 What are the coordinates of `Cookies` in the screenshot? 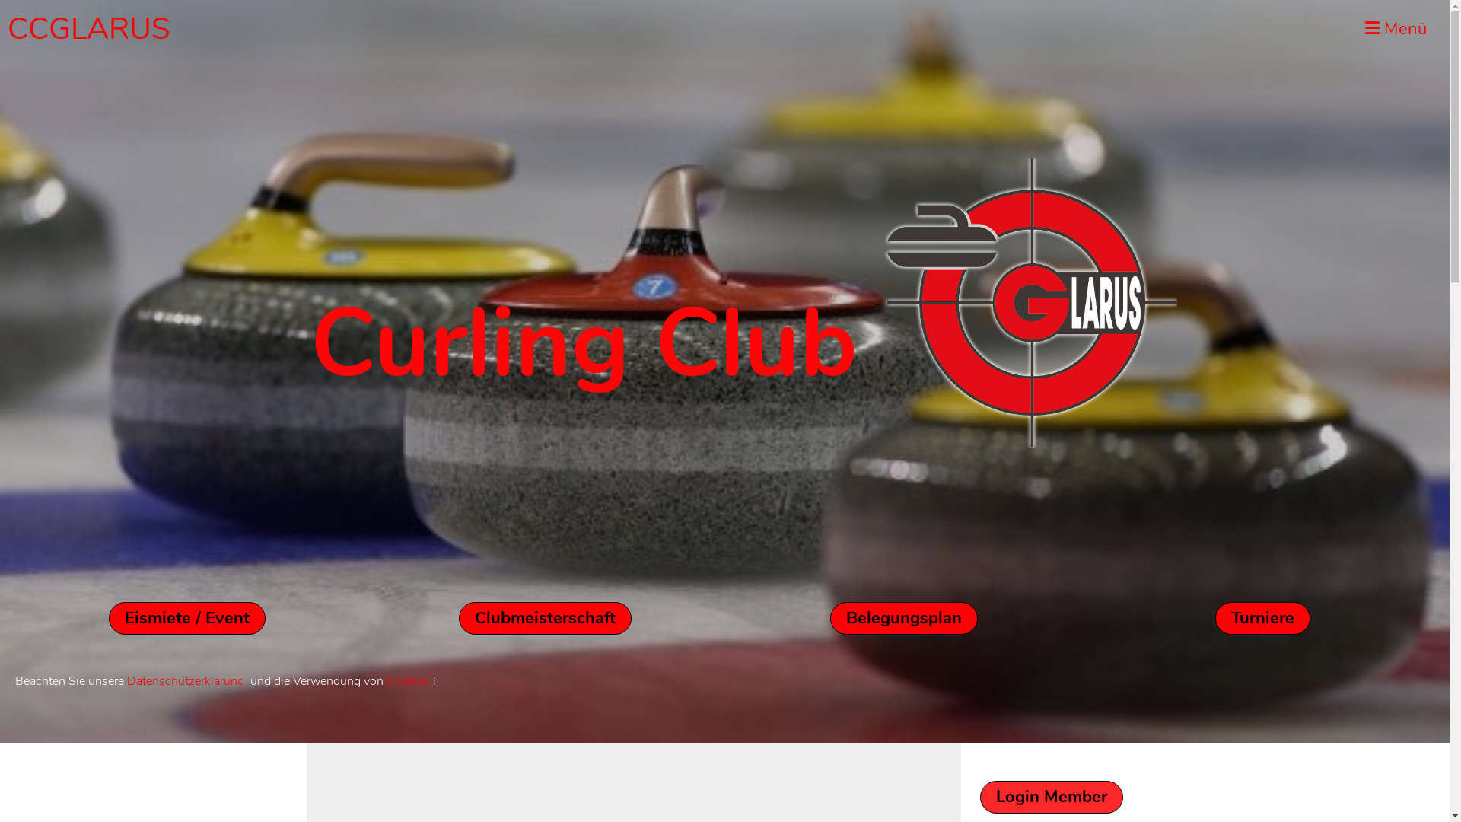 It's located at (408, 681).